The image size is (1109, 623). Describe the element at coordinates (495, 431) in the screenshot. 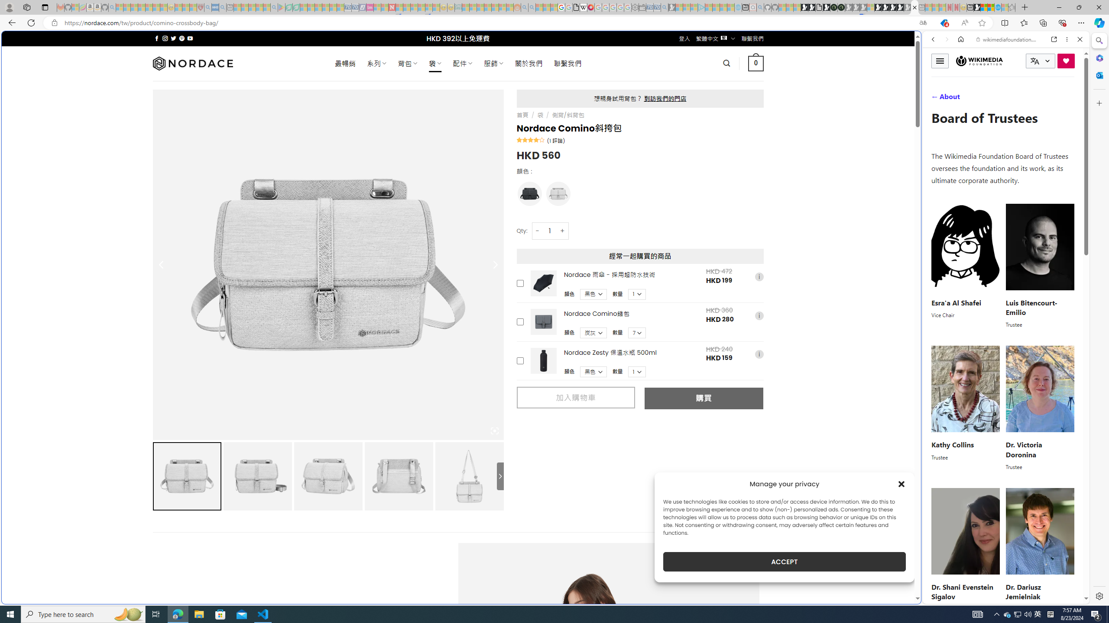

I see `Class: iconic-woothumbs-fullscreen` at that location.